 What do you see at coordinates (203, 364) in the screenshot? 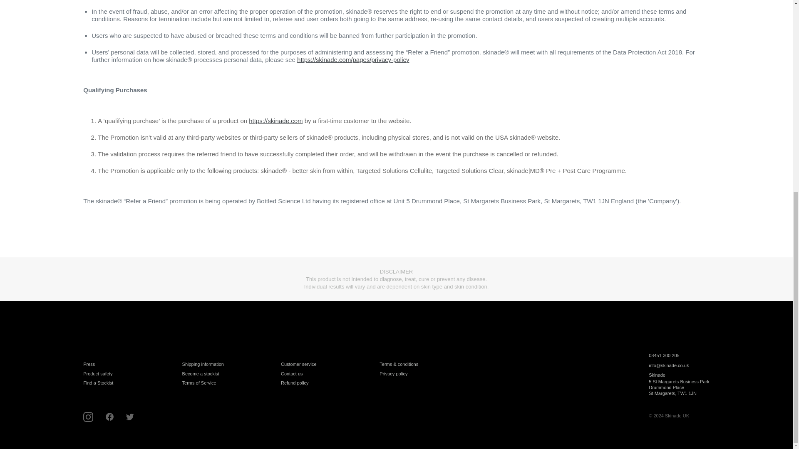
I see `Shipping information` at bounding box center [203, 364].